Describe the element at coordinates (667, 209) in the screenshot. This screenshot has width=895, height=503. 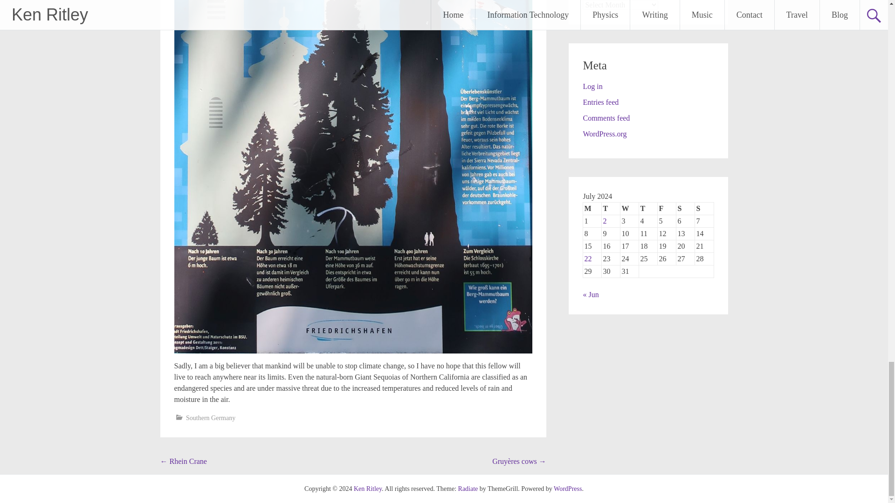
I see `Friday` at that location.